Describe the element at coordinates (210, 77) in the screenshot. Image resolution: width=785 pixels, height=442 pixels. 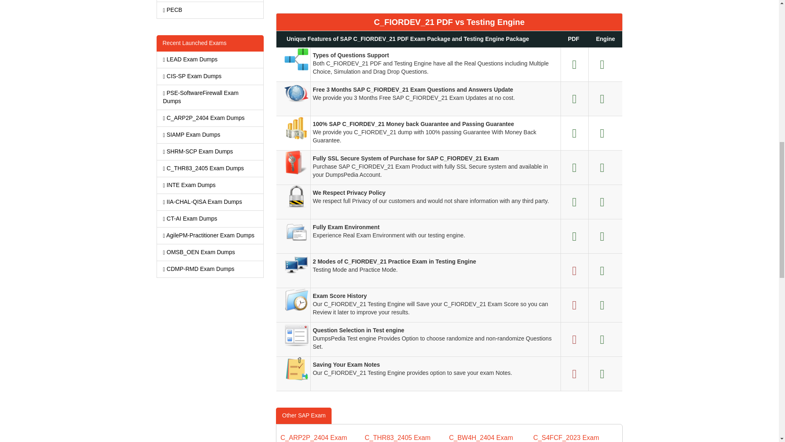
I see `CIS-SP` at that location.